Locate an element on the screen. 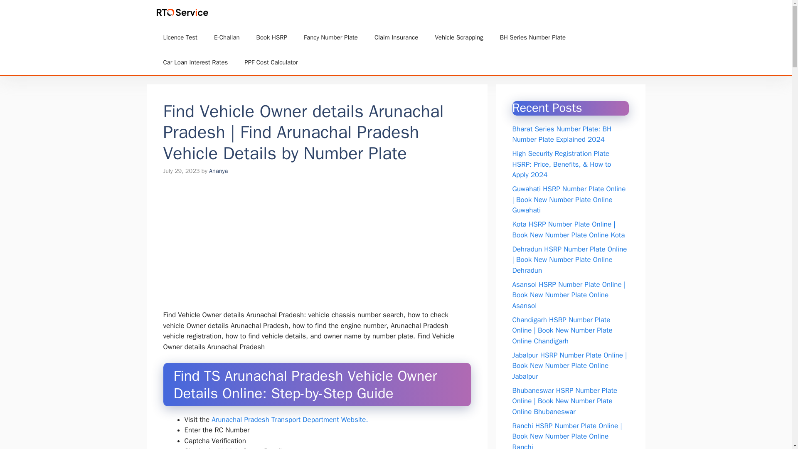 The height and width of the screenshot is (449, 798). Claim Insurance is located at coordinates (396, 37).